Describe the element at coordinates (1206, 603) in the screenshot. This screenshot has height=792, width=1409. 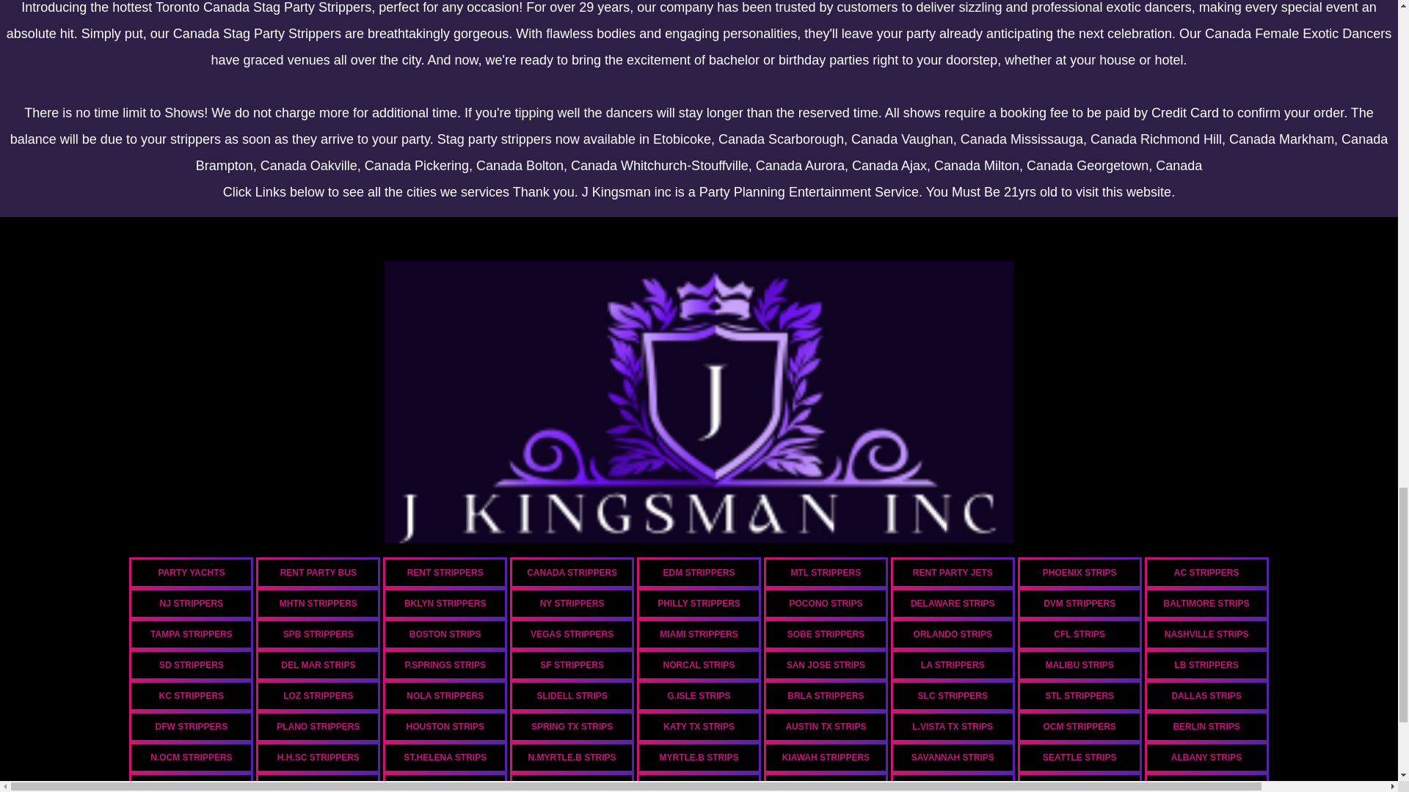
I see `BALTIMORE STRIPS` at that location.